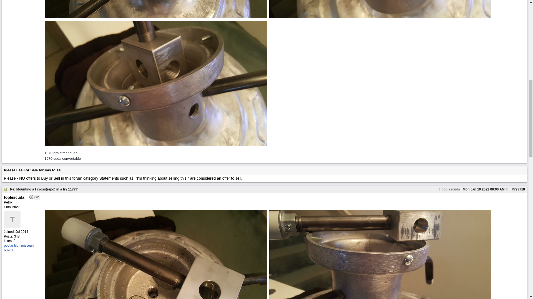 The height and width of the screenshot is (299, 533). I want to click on toplescuda, so click(448, 189).